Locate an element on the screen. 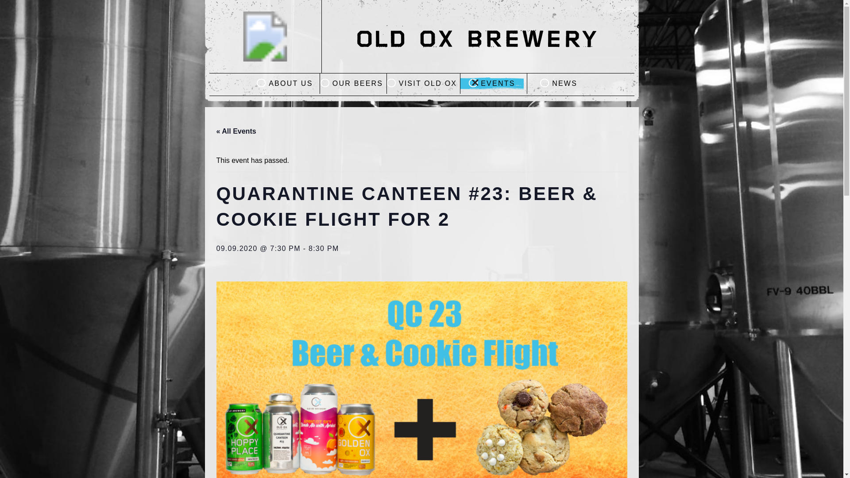 The image size is (850, 478). NEWS is located at coordinates (558, 83).